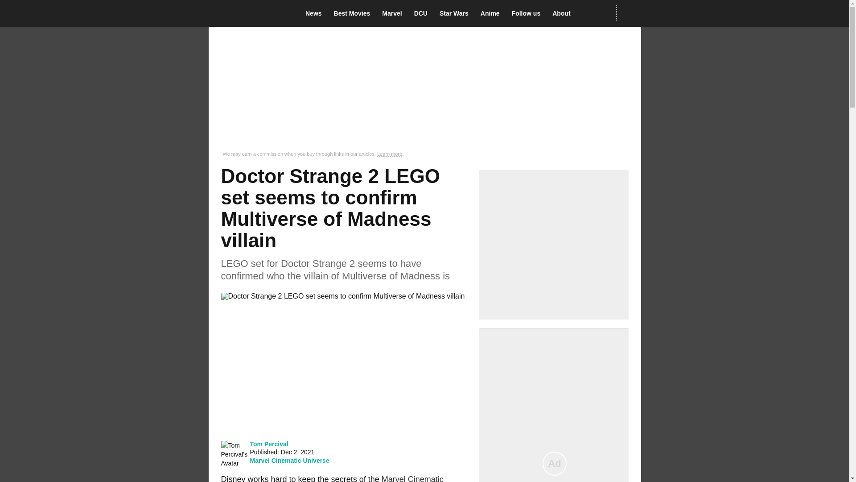 Image resolution: width=856 pixels, height=482 pixels. I want to click on The Digital Fix, so click(250, 13).